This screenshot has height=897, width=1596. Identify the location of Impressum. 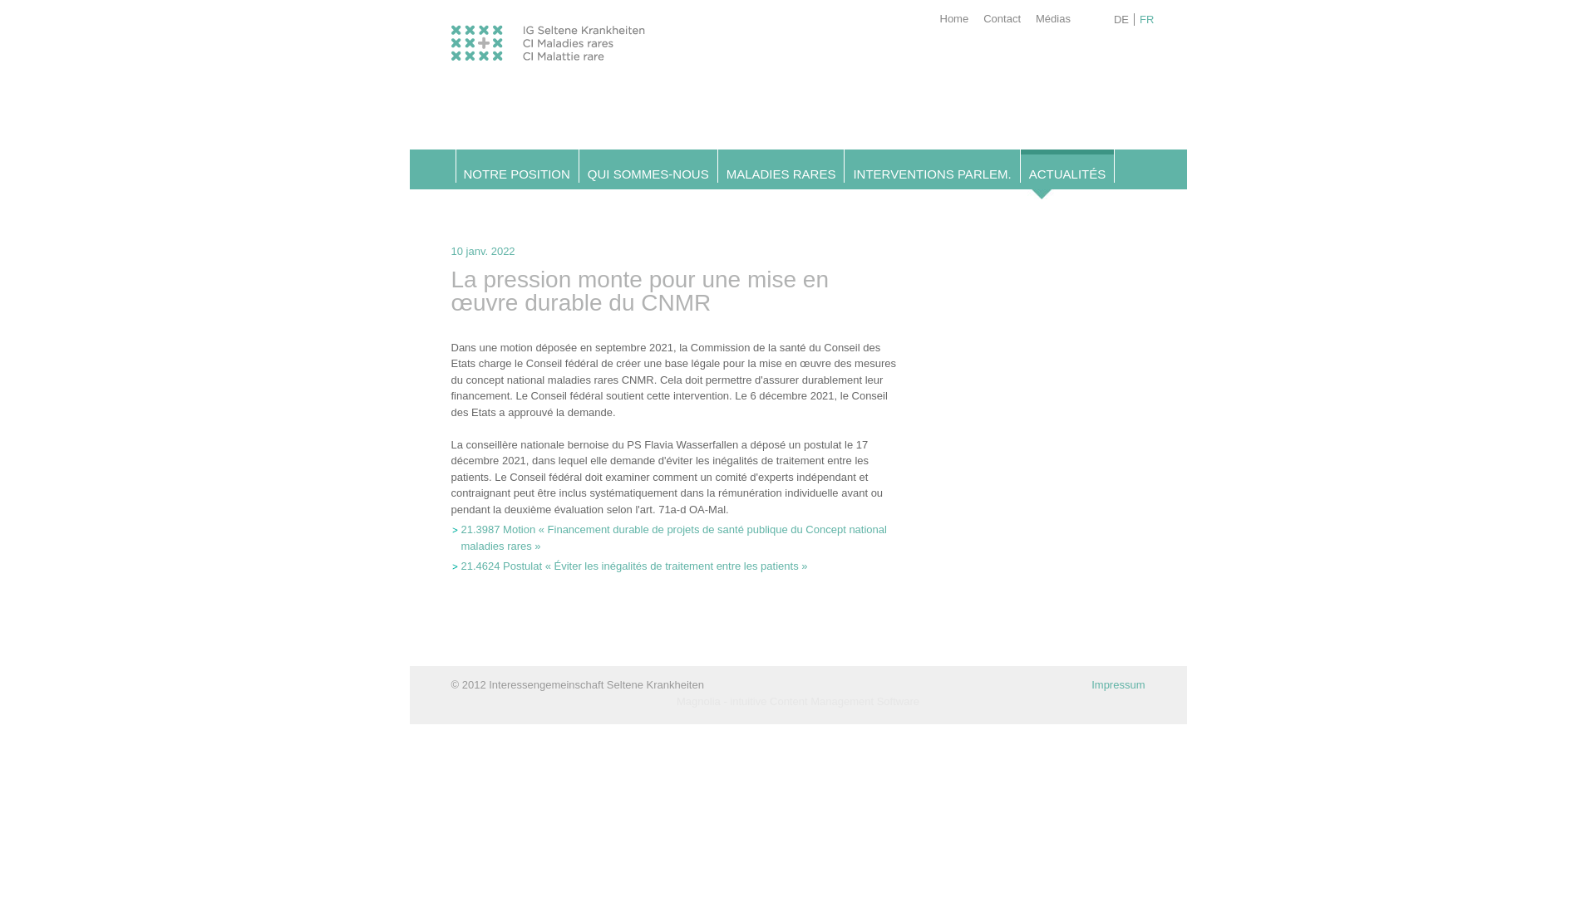
(1118, 684).